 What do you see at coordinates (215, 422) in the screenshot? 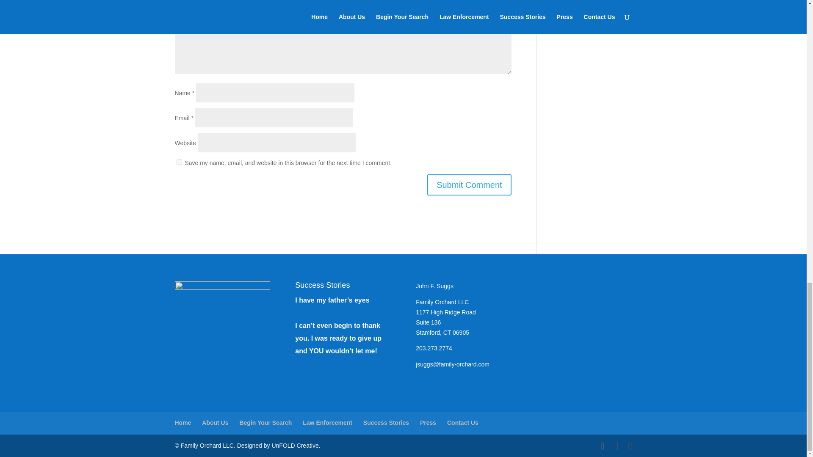
I see `About Us` at bounding box center [215, 422].